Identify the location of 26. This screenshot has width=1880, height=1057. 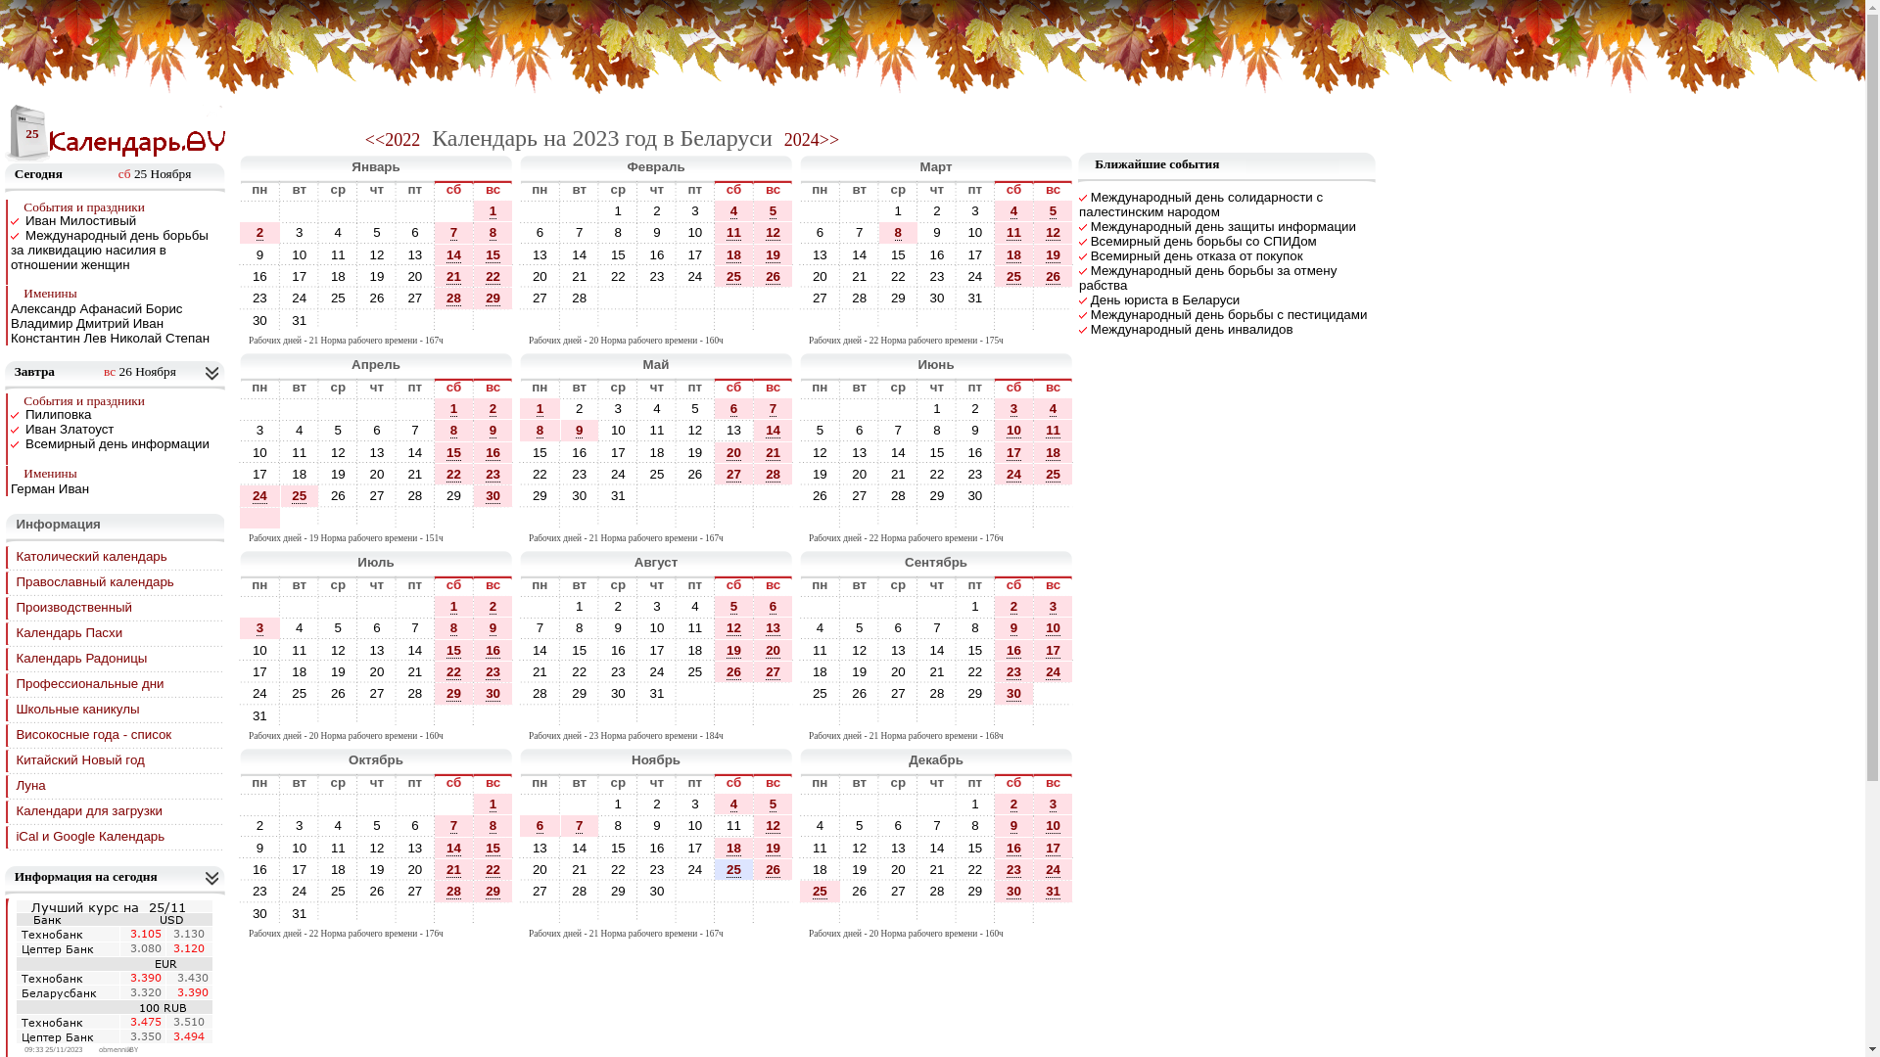
(774, 870).